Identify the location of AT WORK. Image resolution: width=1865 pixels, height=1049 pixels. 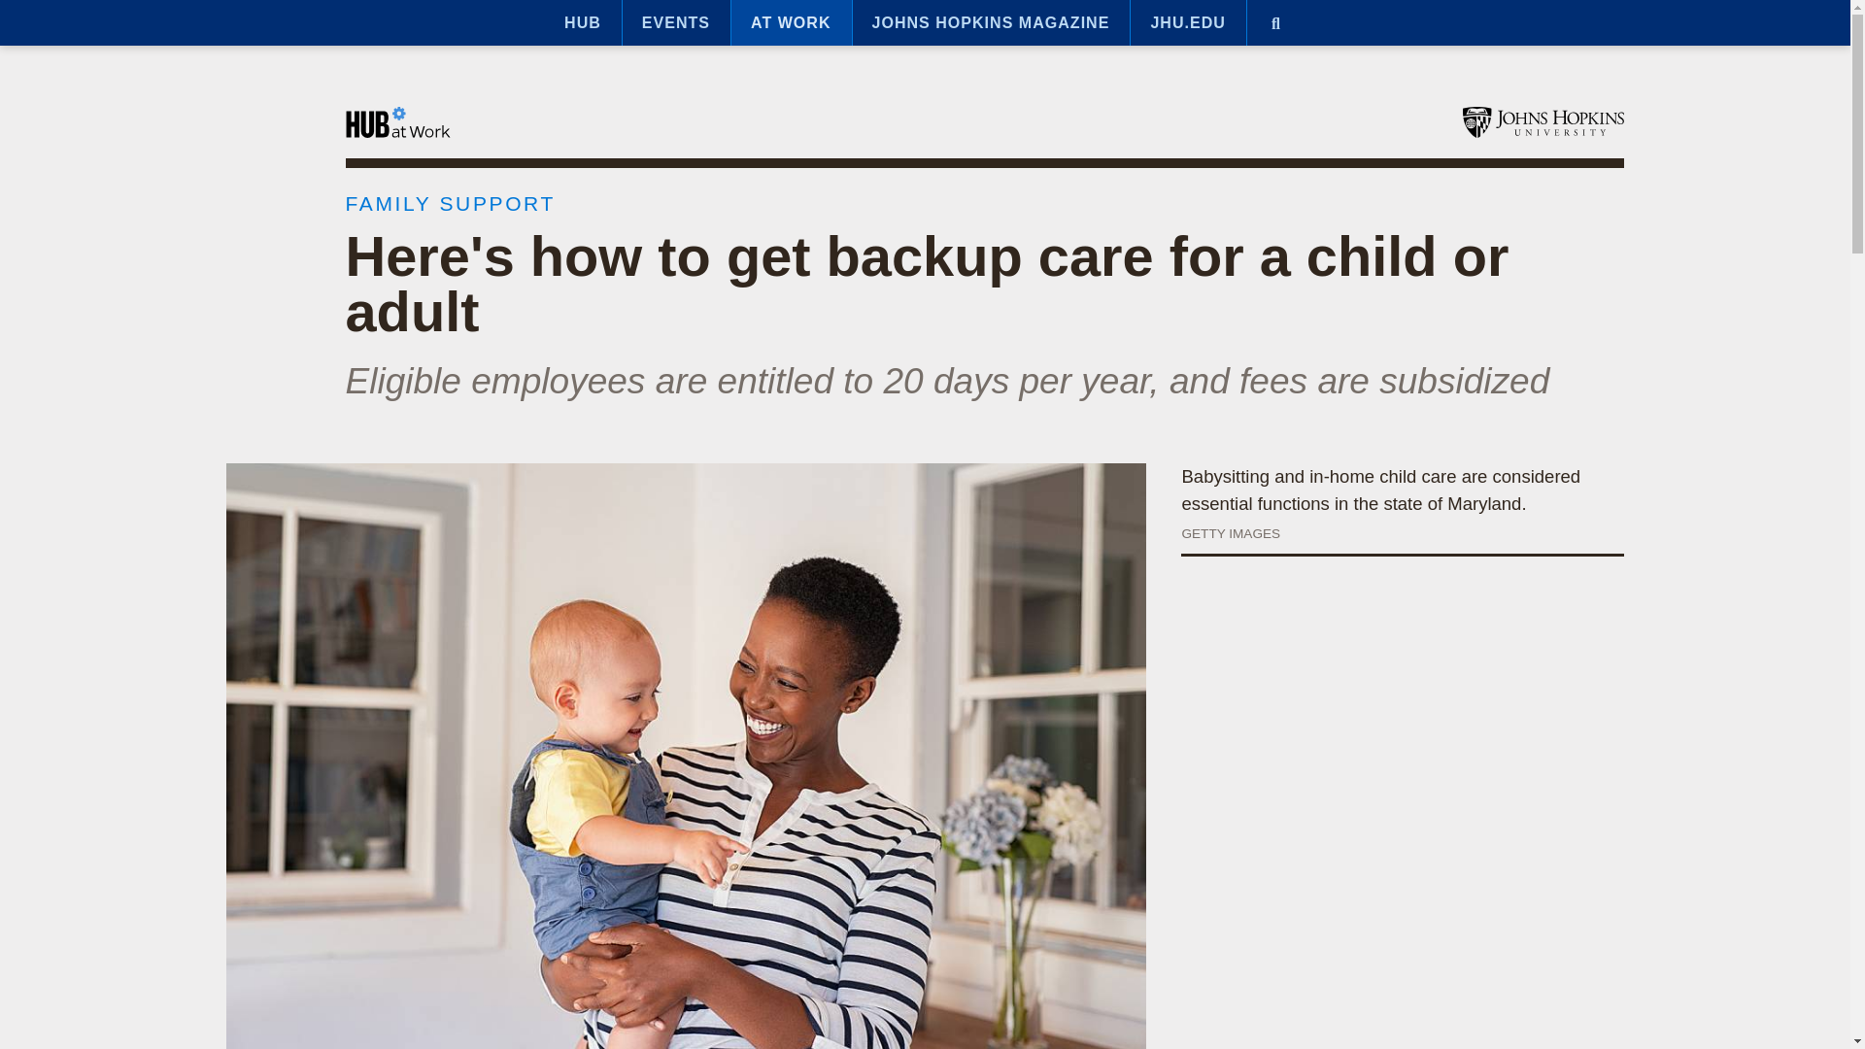
(791, 23).